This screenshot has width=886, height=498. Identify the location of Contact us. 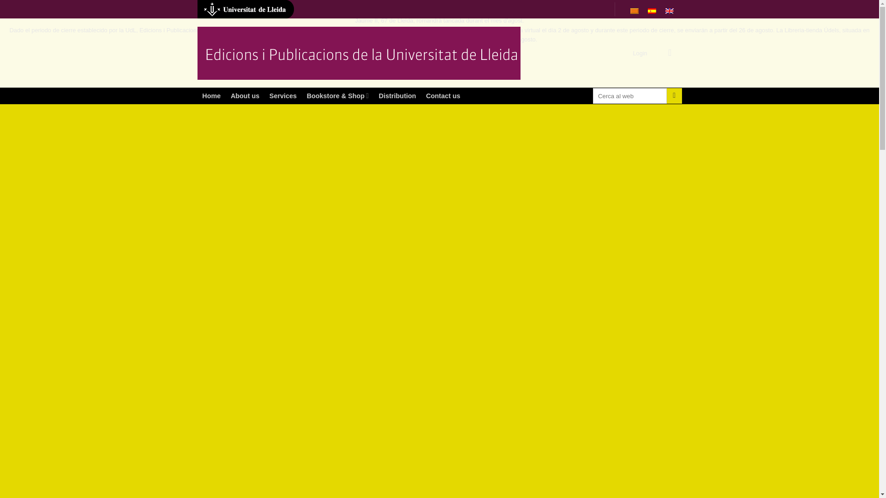
(443, 96).